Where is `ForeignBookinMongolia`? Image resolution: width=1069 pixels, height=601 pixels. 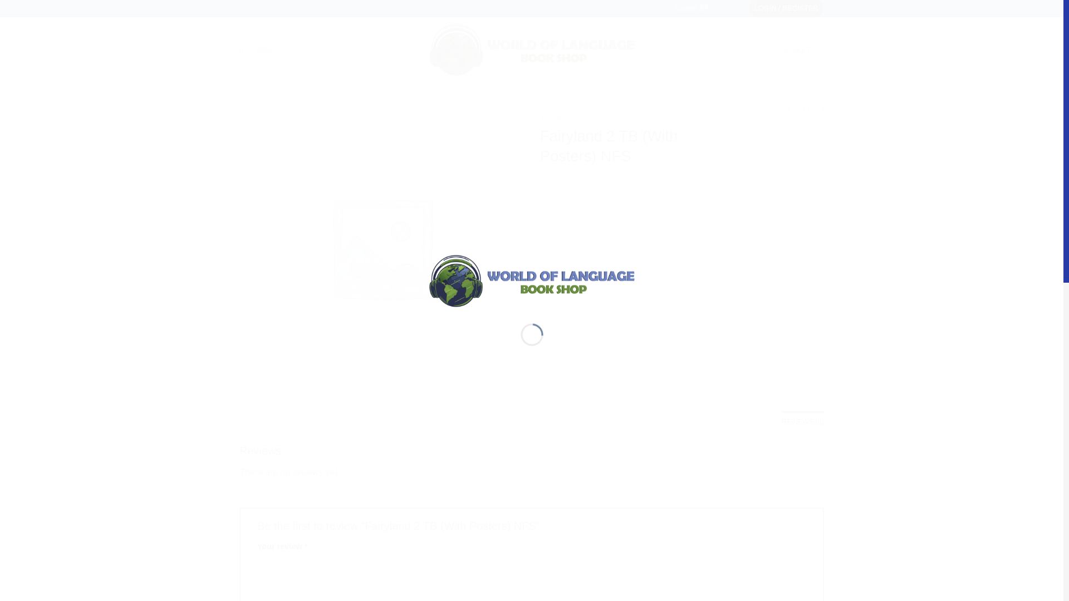 ForeignBookinMongolia is located at coordinates (531, 50).